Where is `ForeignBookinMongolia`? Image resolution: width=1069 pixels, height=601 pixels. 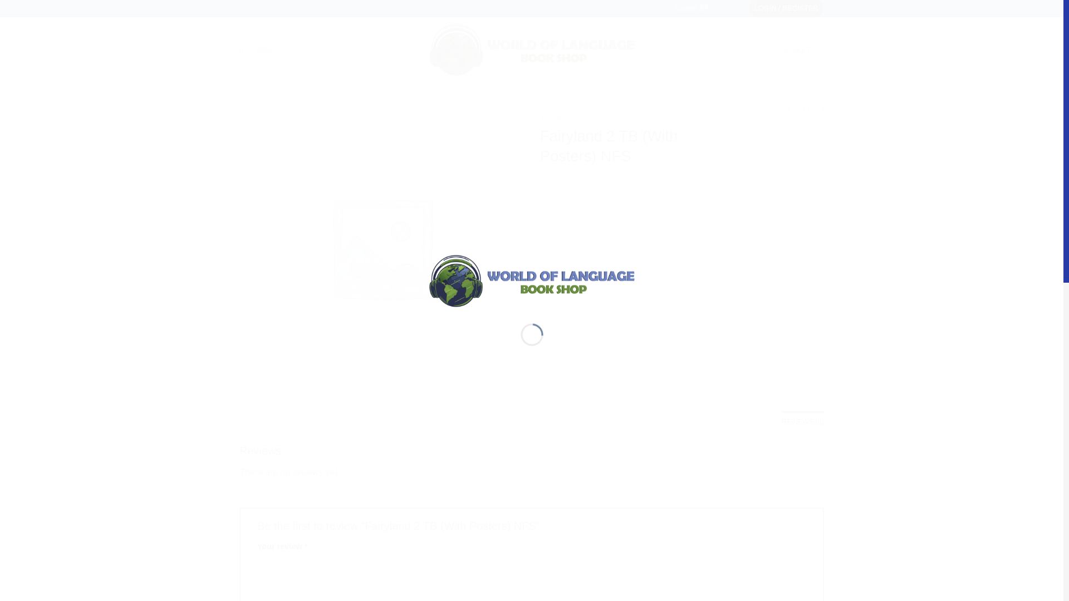 ForeignBookinMongolia is located at coordinates (531, 50).